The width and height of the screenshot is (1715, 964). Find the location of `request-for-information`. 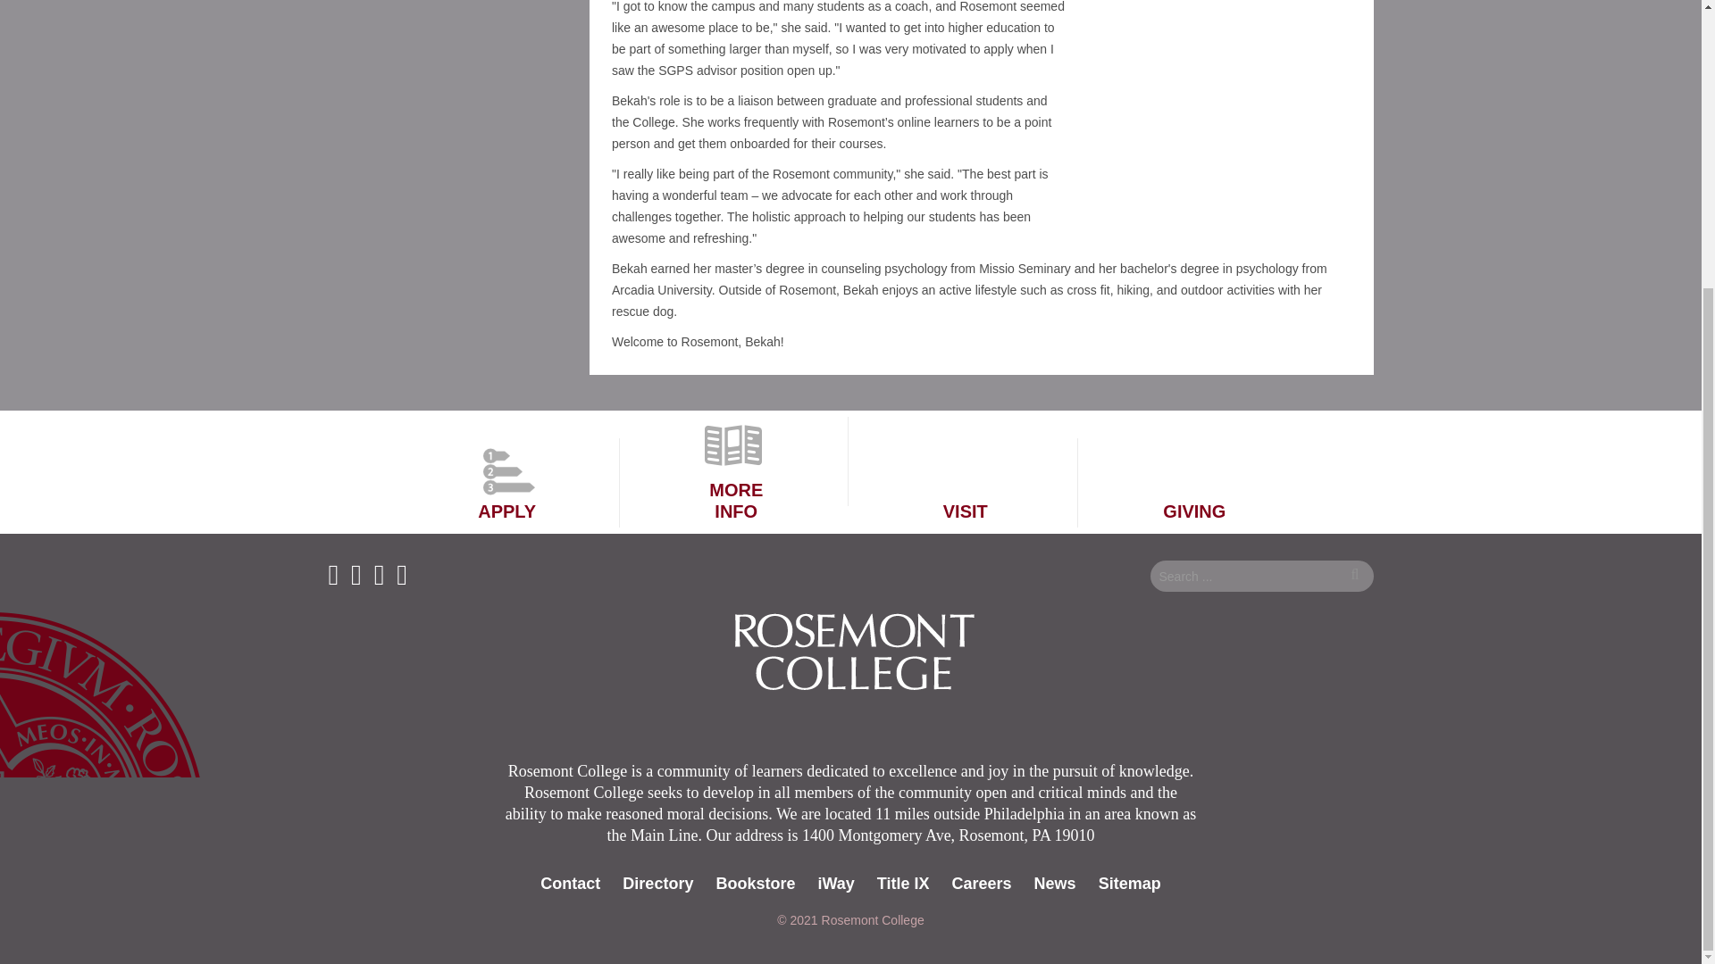

request-for-information is located at coordinates (736, 461).